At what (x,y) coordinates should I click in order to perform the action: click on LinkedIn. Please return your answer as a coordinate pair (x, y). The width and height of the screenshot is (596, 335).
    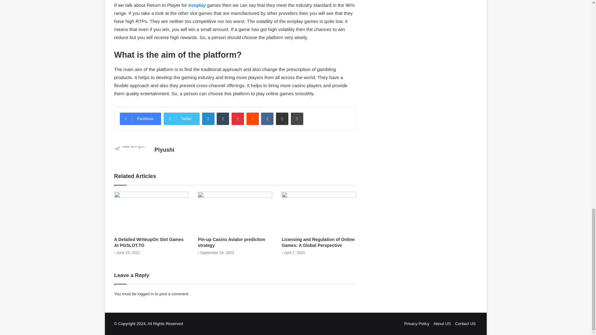
    Looking at the image, I should click on (208, 118).